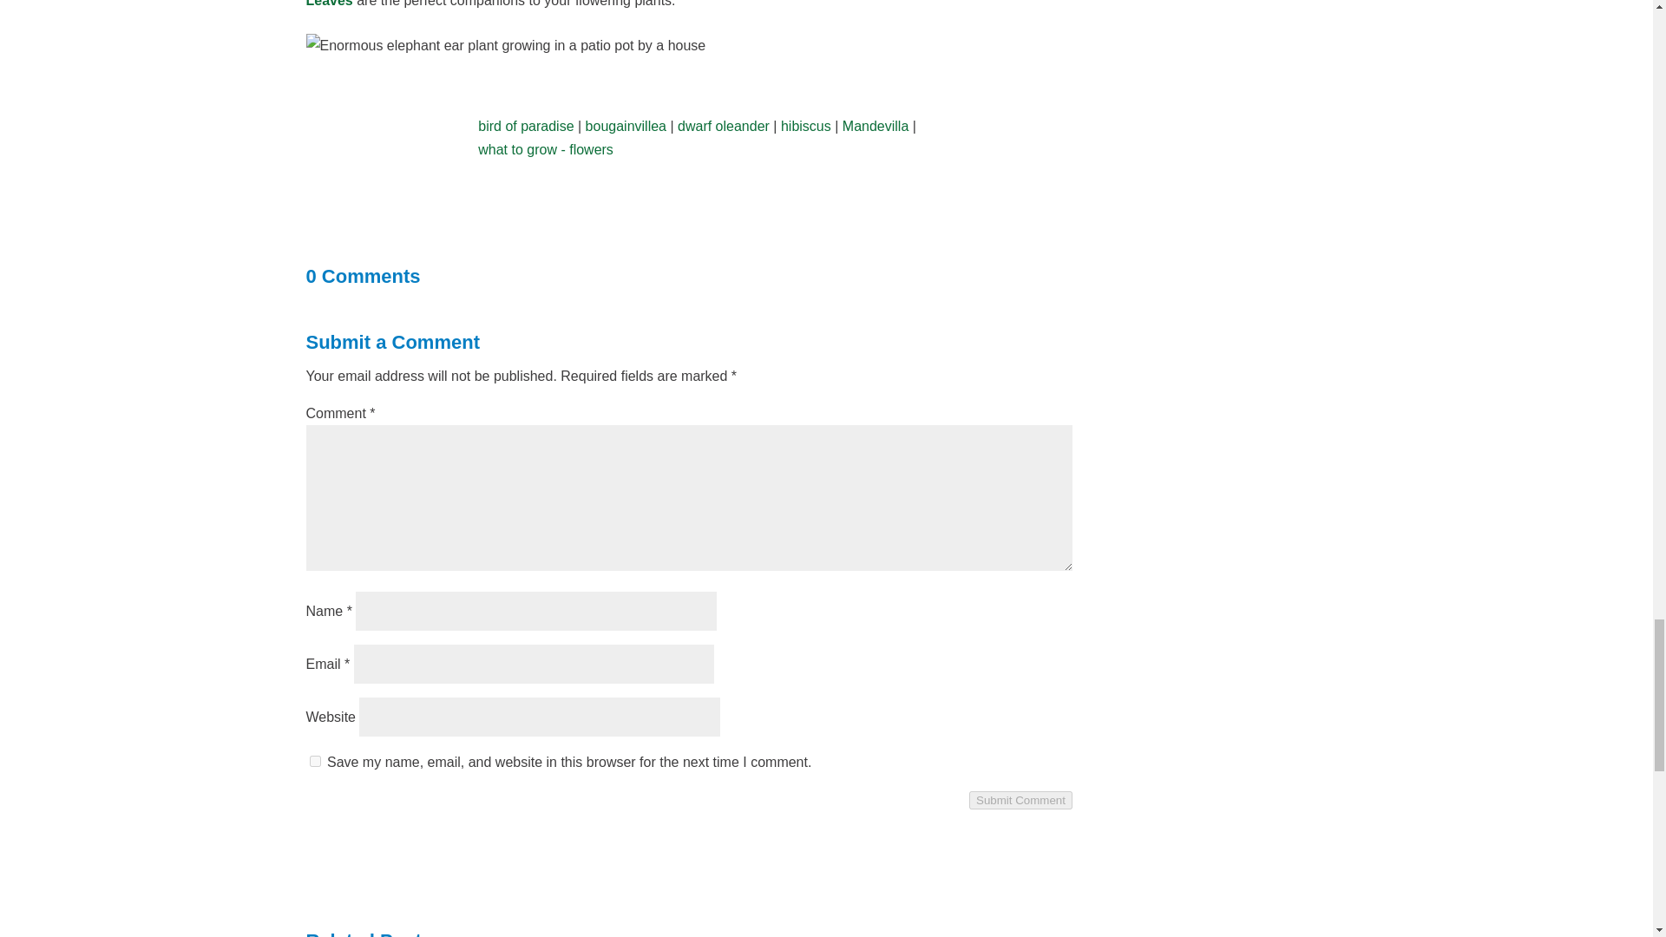  I want to click on Mandevilla, so click(875, 127).